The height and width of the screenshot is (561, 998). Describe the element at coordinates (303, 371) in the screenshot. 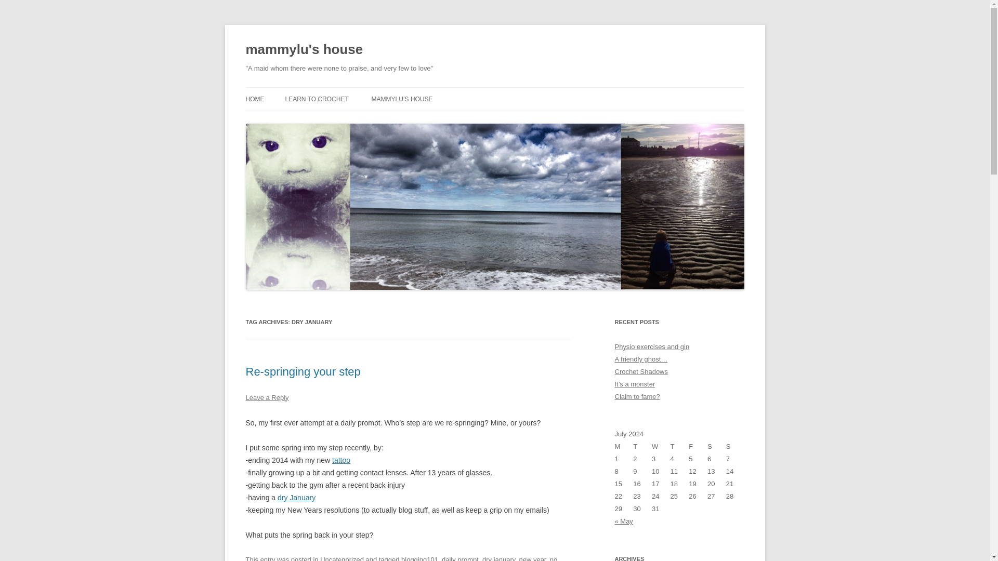

I see `Re-springing your step` at that location.